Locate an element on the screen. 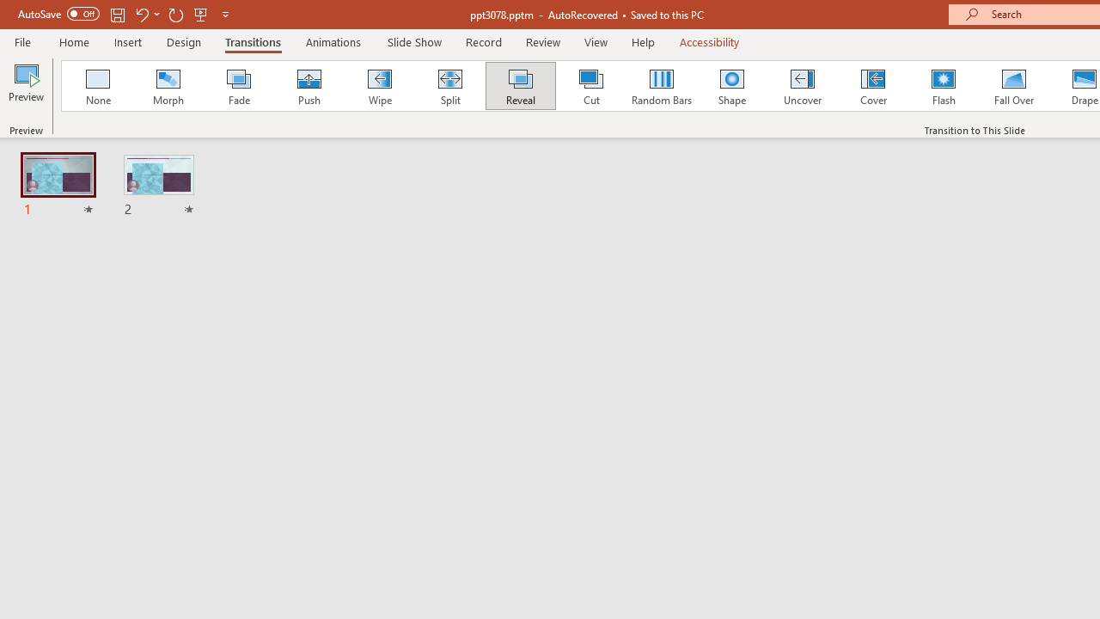 The height and width of the screenshot is (619, 1100). Fall Over is located at coordinates (1014, 86).